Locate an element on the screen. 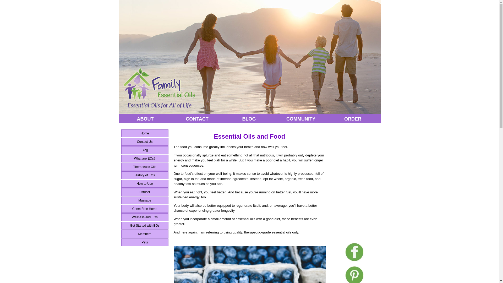  Therapeutic Oils is located at coordinates (145, 167).